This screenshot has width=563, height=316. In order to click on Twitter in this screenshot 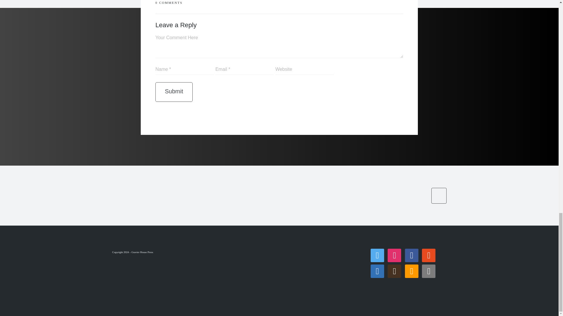, I will do `click(377, 255)`.